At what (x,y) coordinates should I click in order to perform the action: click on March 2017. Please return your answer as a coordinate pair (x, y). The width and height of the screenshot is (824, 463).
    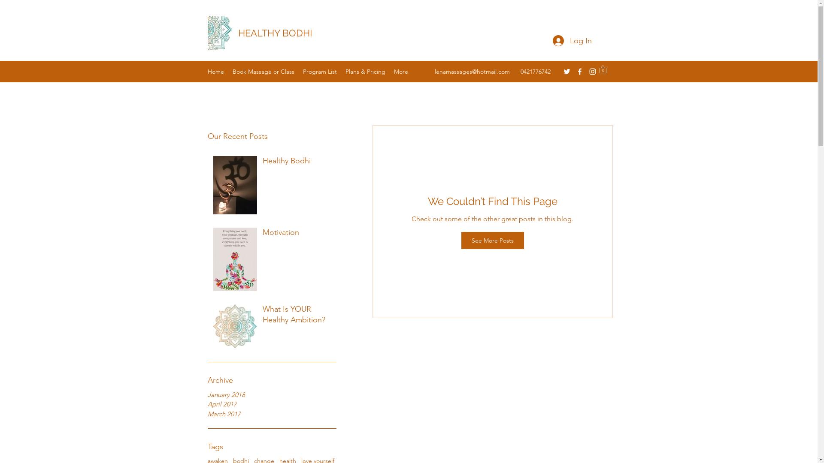
    Looking at the image, I should click on (272, 414).